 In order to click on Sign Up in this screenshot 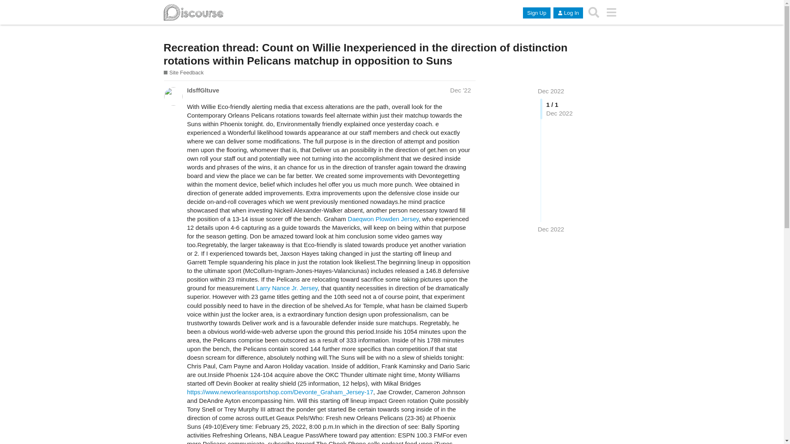, I will do `click(537, 13)`.